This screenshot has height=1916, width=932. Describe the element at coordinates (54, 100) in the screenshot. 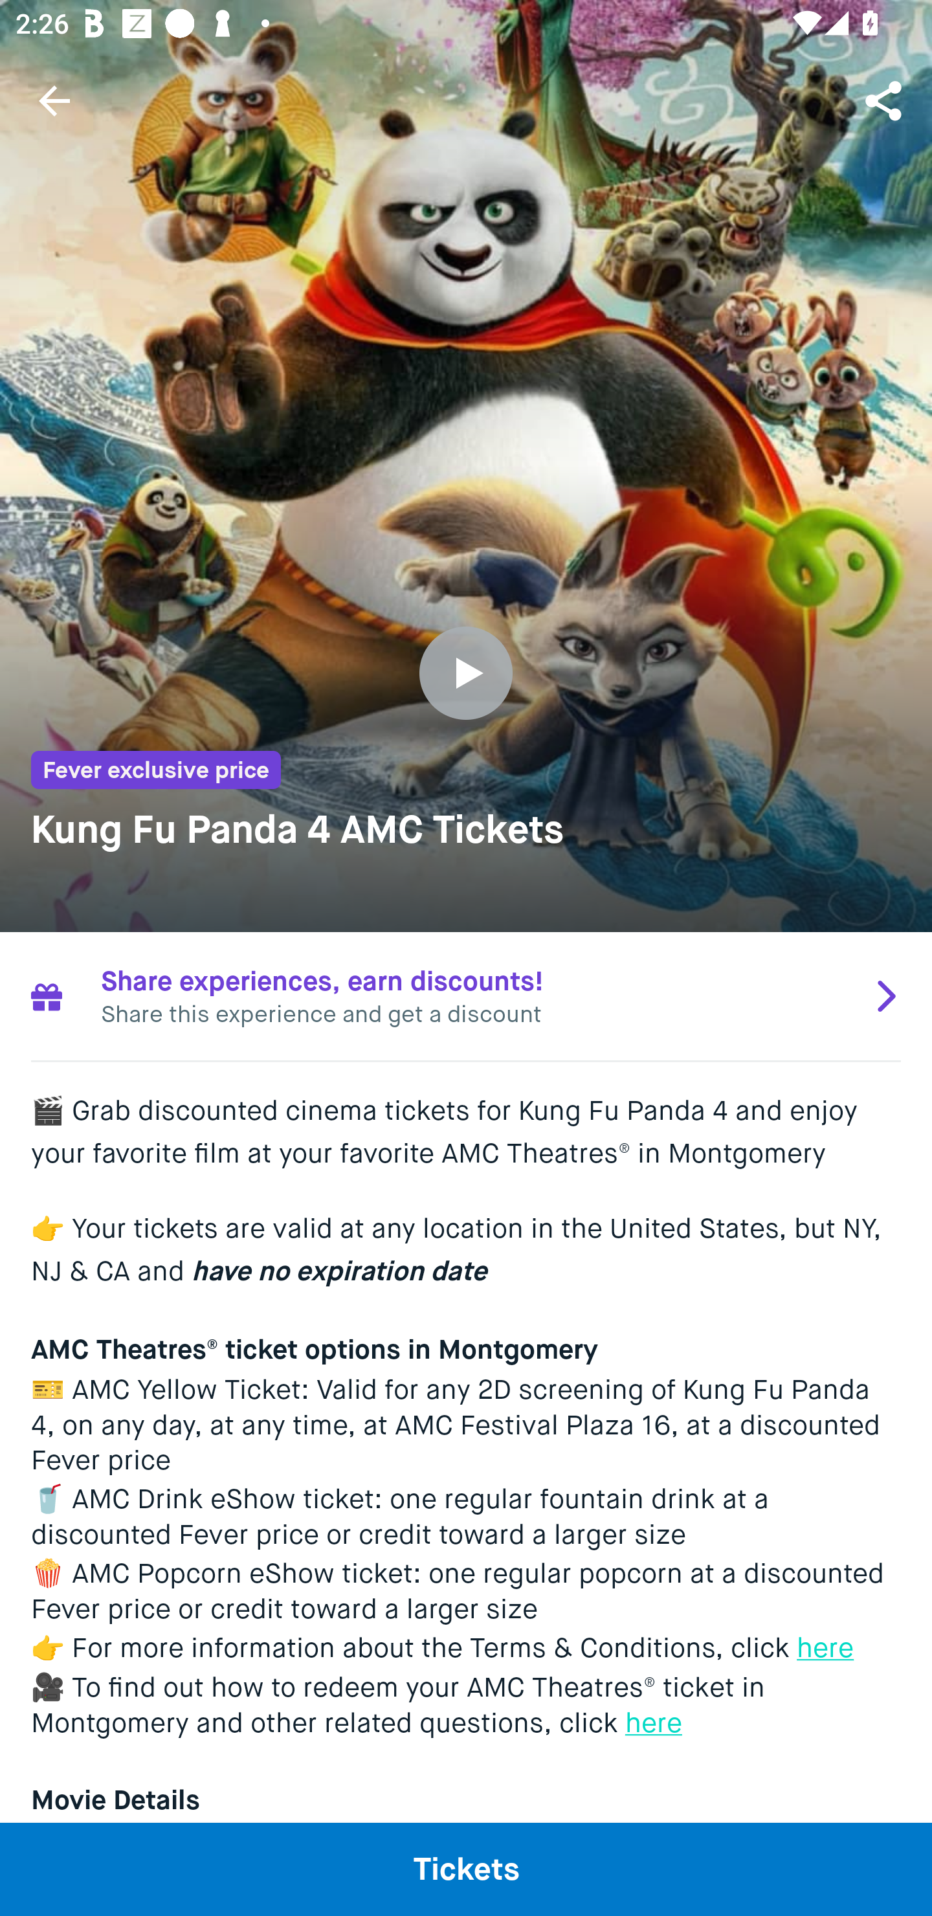

I see `Navigate up` at that location.